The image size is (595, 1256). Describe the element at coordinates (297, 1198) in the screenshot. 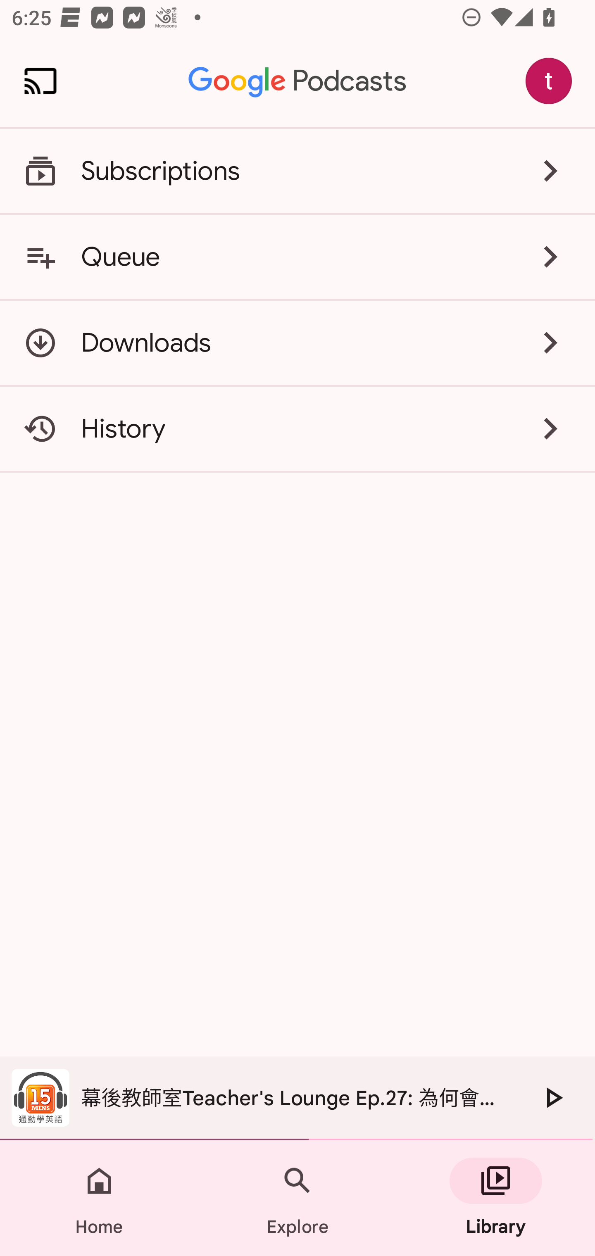

I see `Explore` at that location.